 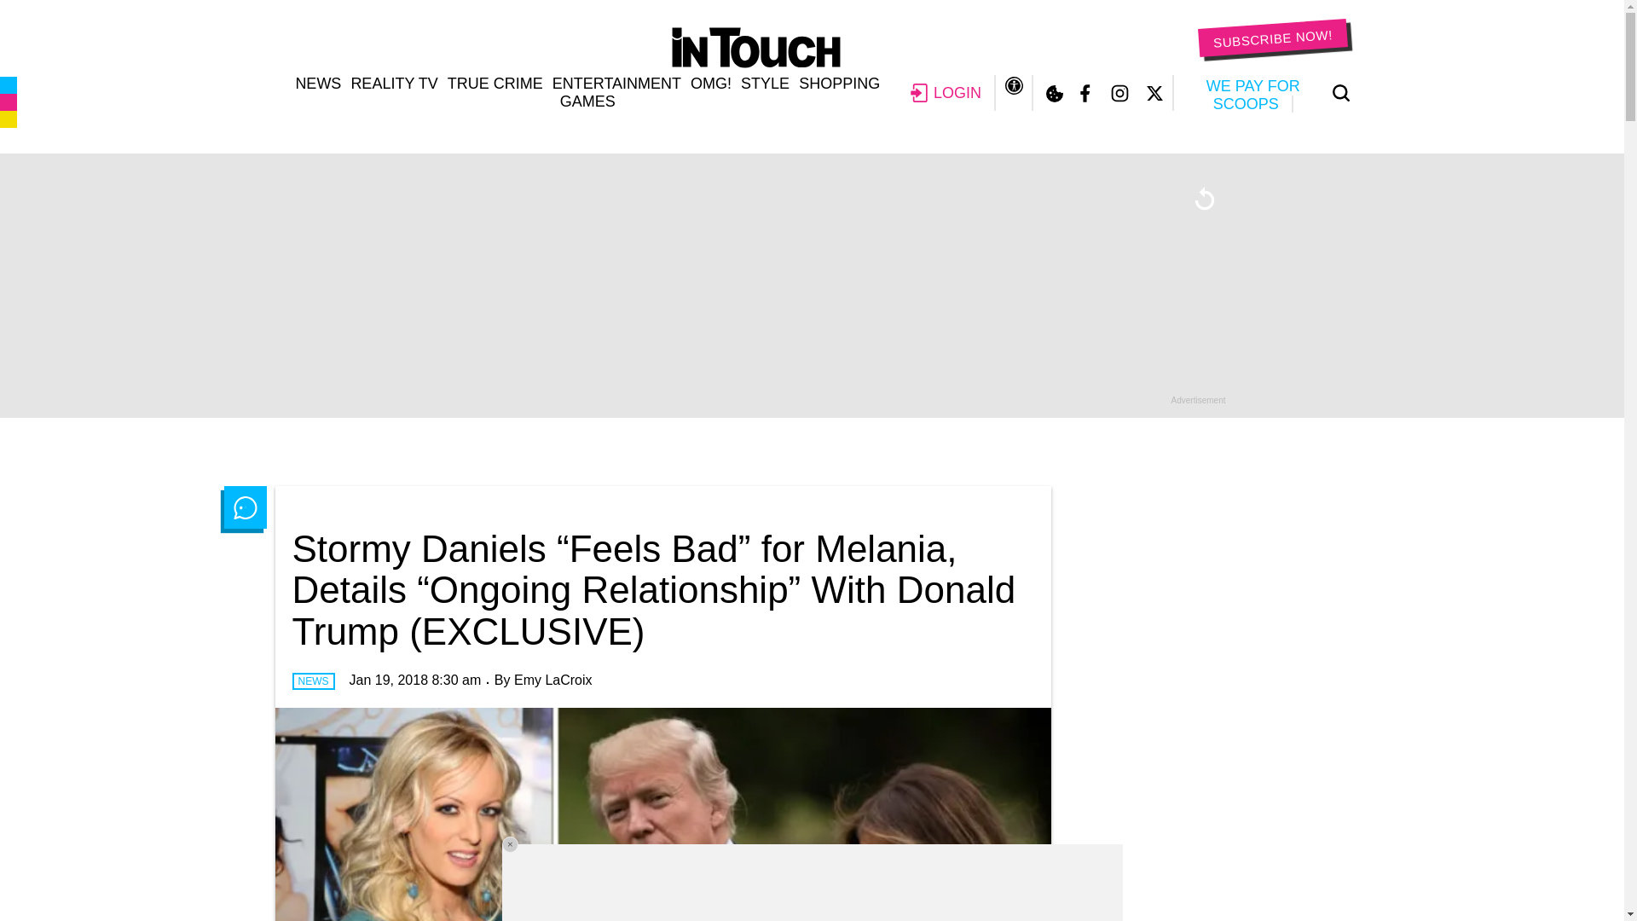 I want to click on 3rd party ad content, so click(x=811, y=883).